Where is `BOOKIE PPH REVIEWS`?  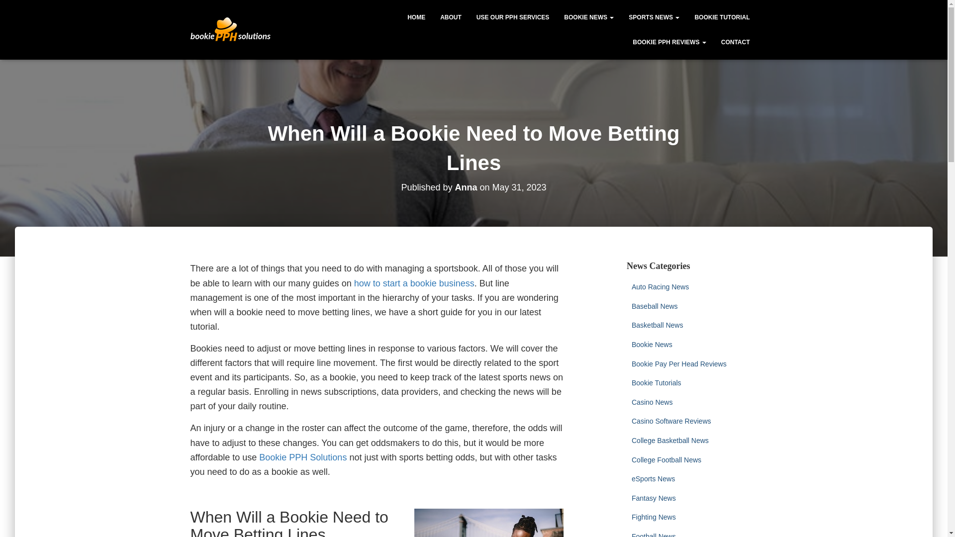
BOOKIE PPH REVIEWS is located at coordinates (669, 42).